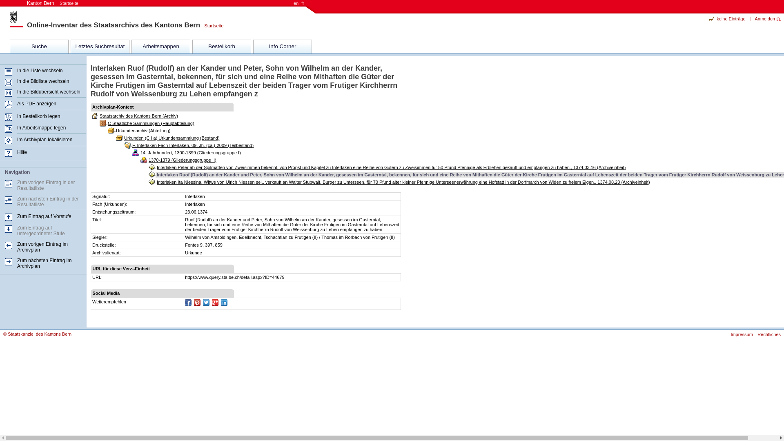 Image resolution: width=784 pixels, height=441 pixels. I want to click on In Bestellkorb legen, so click(38, 116).